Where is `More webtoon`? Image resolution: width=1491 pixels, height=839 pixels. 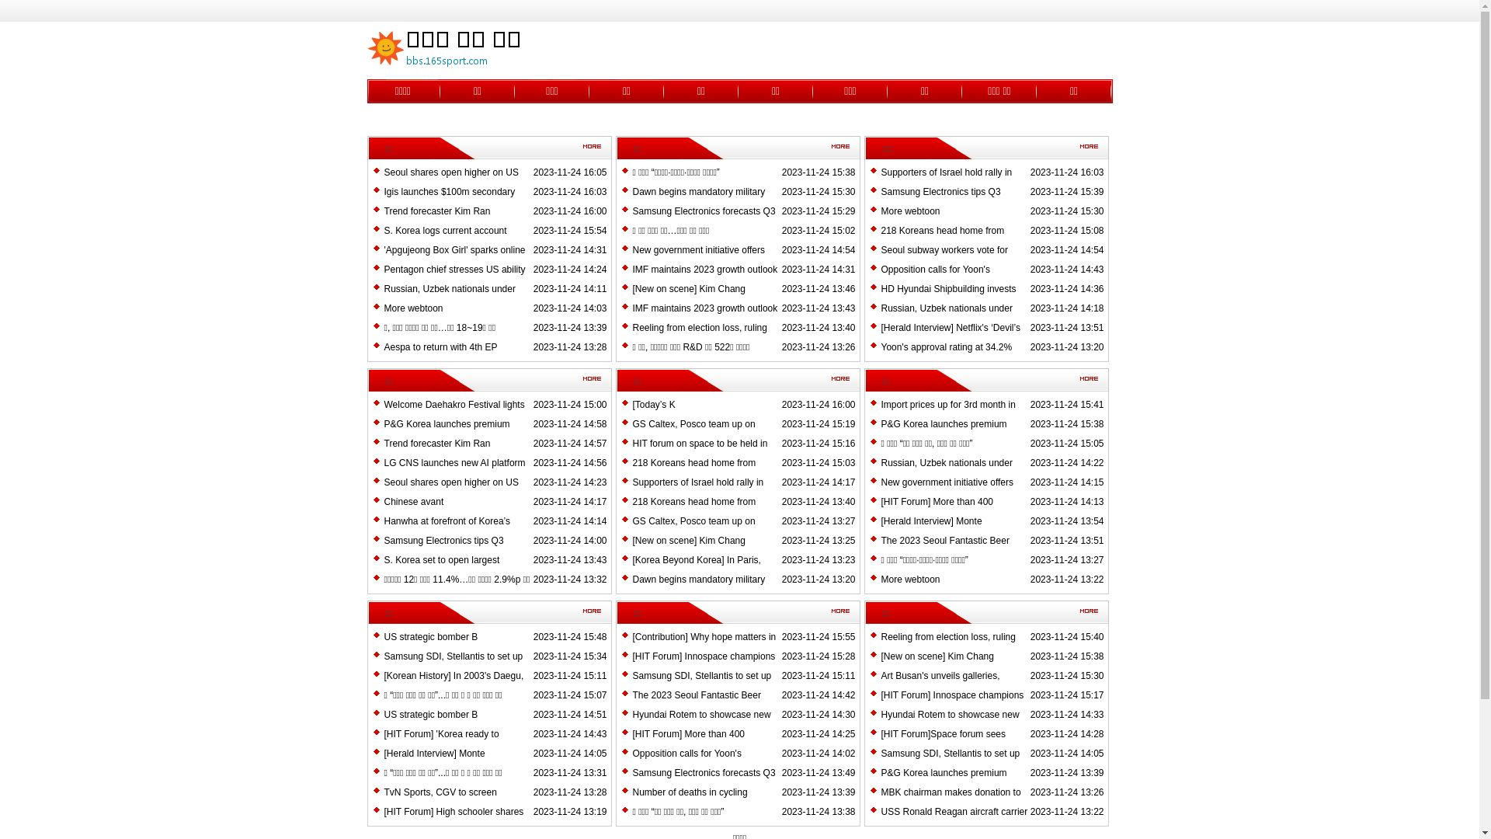 More webtoon is located at coordinates (910, 580).